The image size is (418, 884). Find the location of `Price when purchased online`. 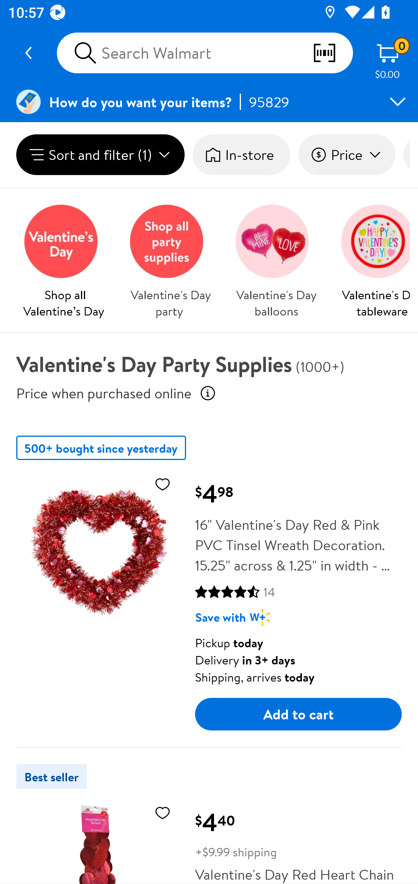

Price when purchased online is located at coordinates (208, 393).